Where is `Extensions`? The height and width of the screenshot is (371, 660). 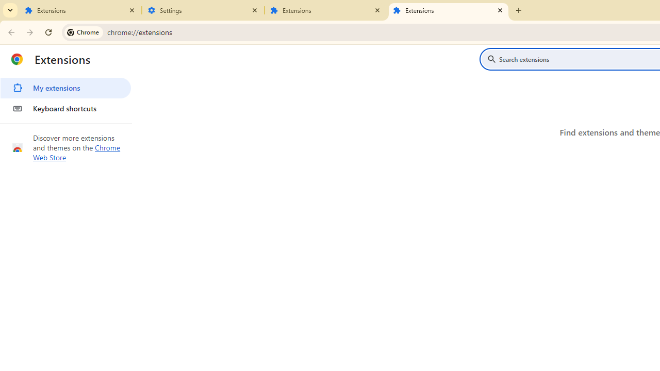 Extensions is located at coordinates (80, 10).